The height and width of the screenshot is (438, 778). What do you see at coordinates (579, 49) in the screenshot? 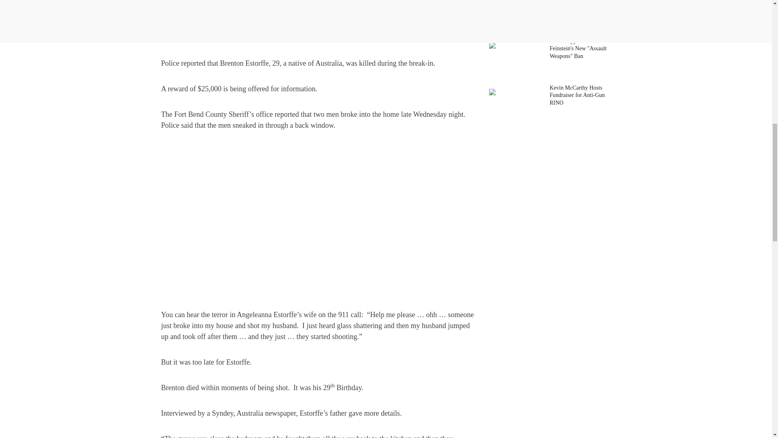
I see `Biden Supports Dianne Feinstein's New "Assault Weapons" Ban` at bounding box center [579, 49].